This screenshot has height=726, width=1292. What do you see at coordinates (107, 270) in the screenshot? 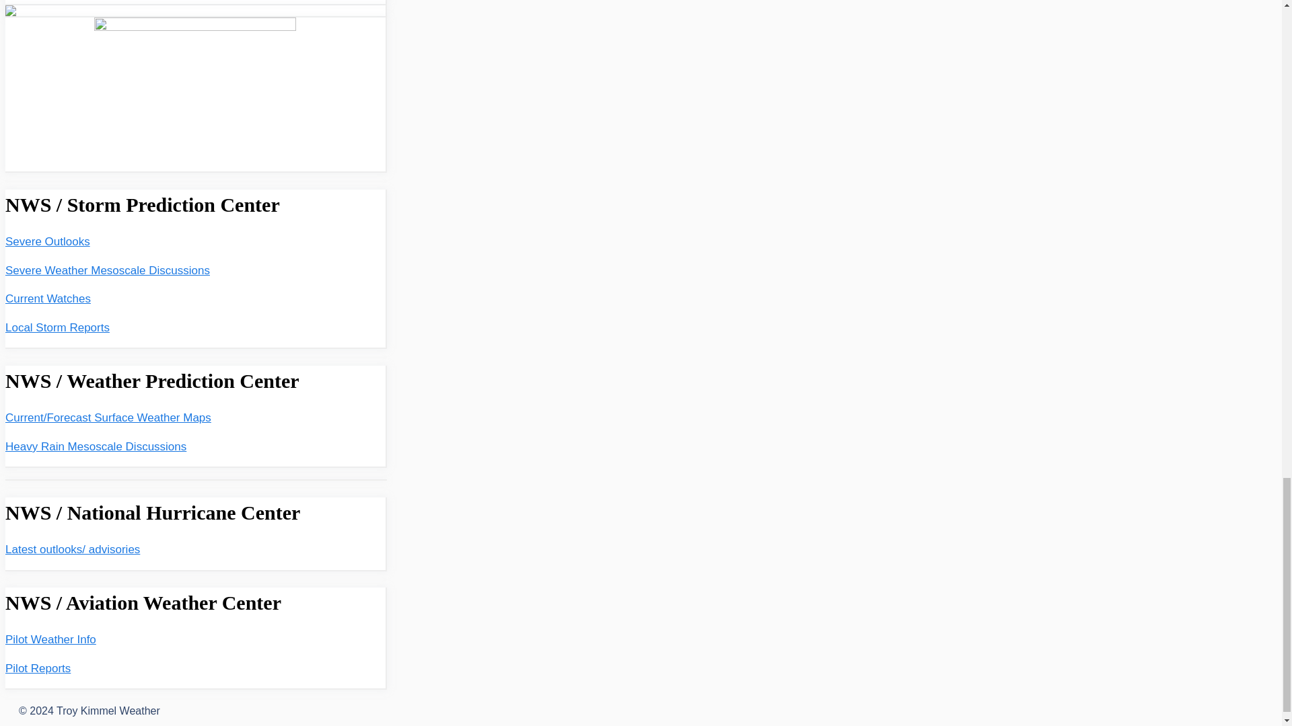
I see `Severe Weather Mesoscale Discussions` at bounding box center [107, 270].